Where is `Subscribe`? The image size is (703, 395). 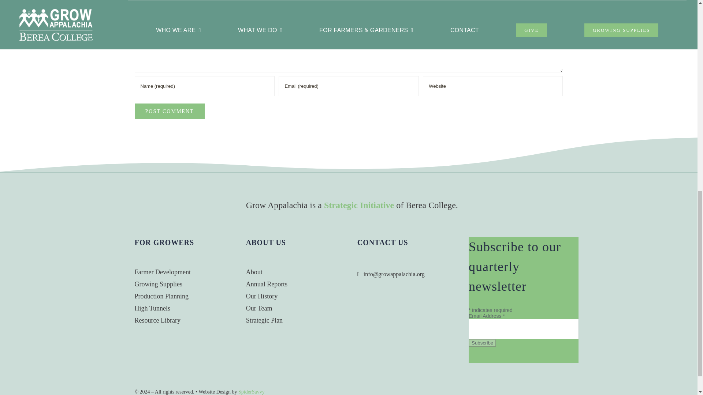 Subscribe is located at coordinates (483, 343).